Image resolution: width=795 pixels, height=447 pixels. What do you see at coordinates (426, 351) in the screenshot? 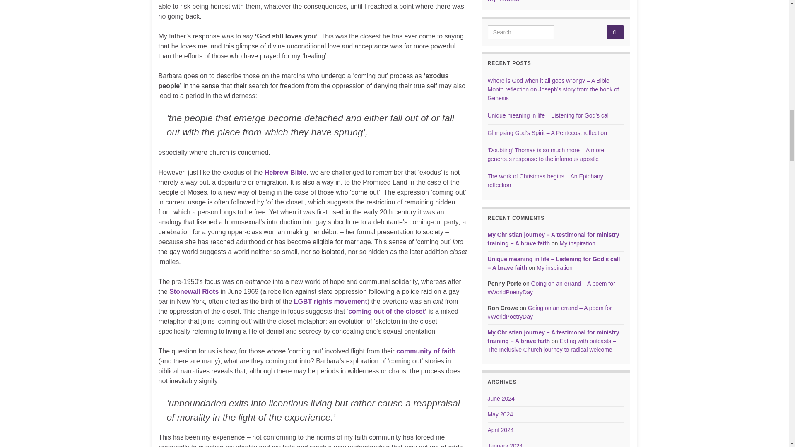
I see `community of faith` at bounding box center [426, 351].